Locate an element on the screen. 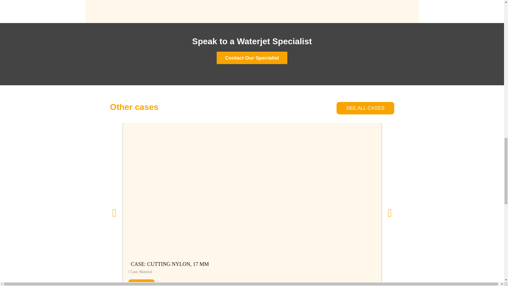 Image resolution: width=508 pixels, height=286 pixels. SEE ALL CASES is located at coordinates (365, 108).